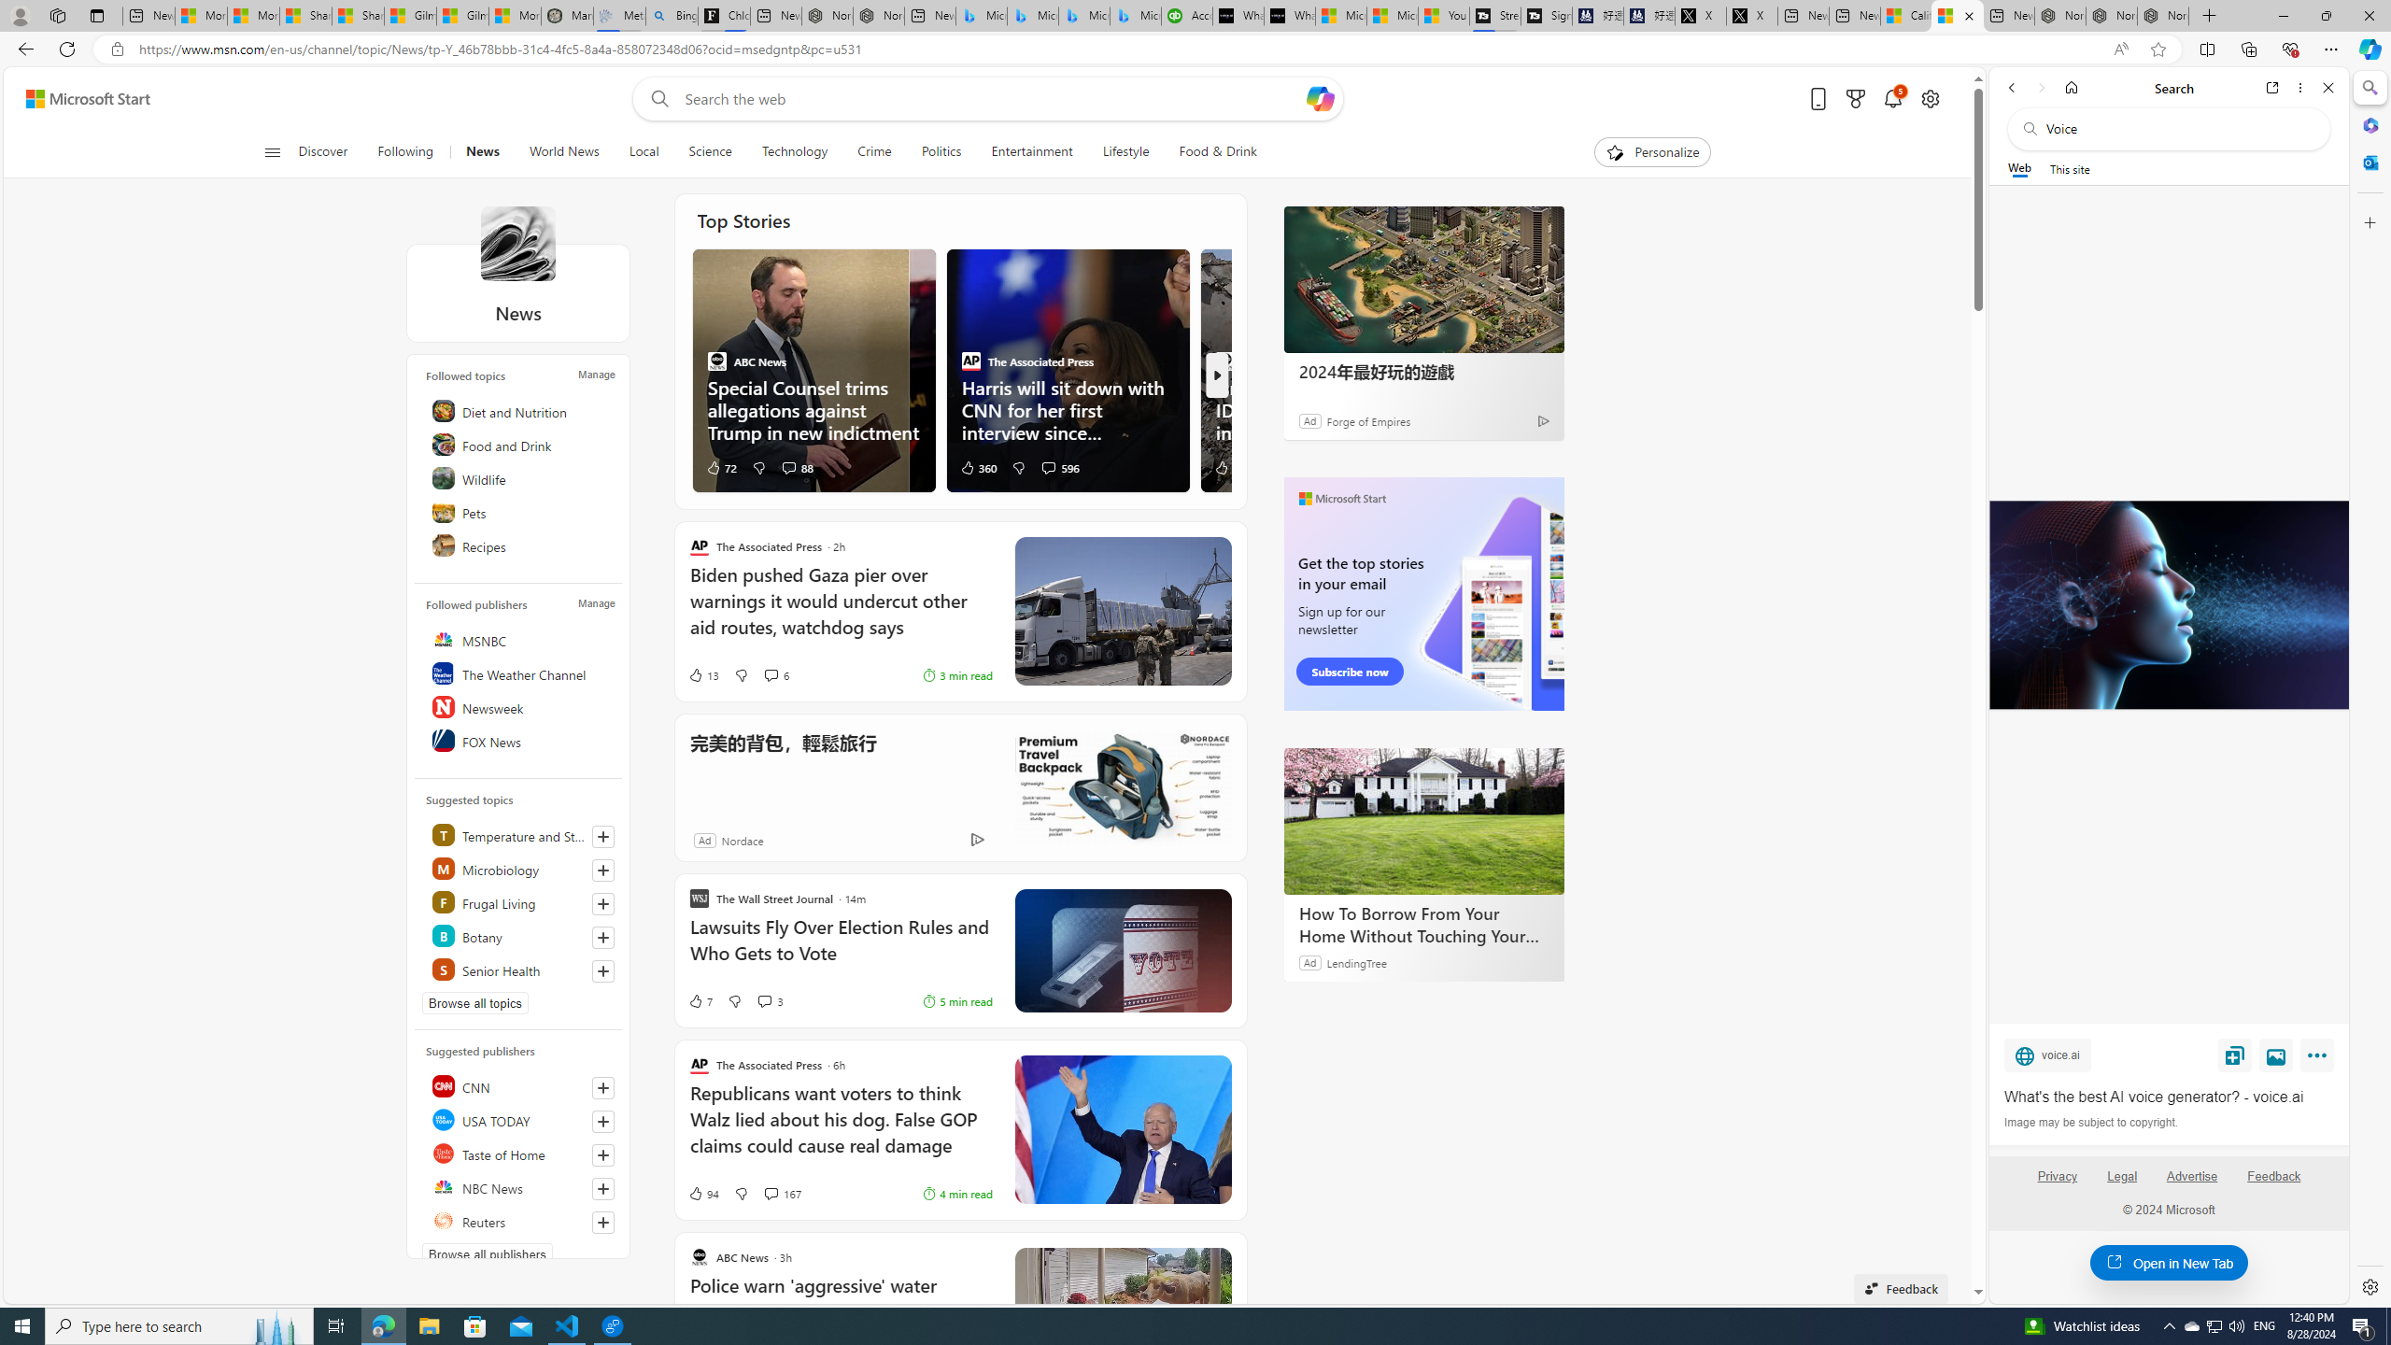 Image resolution: width=2391 pixels, height=1345 pixels. I want to click on View comments 6 Comment, so click(771, 675).